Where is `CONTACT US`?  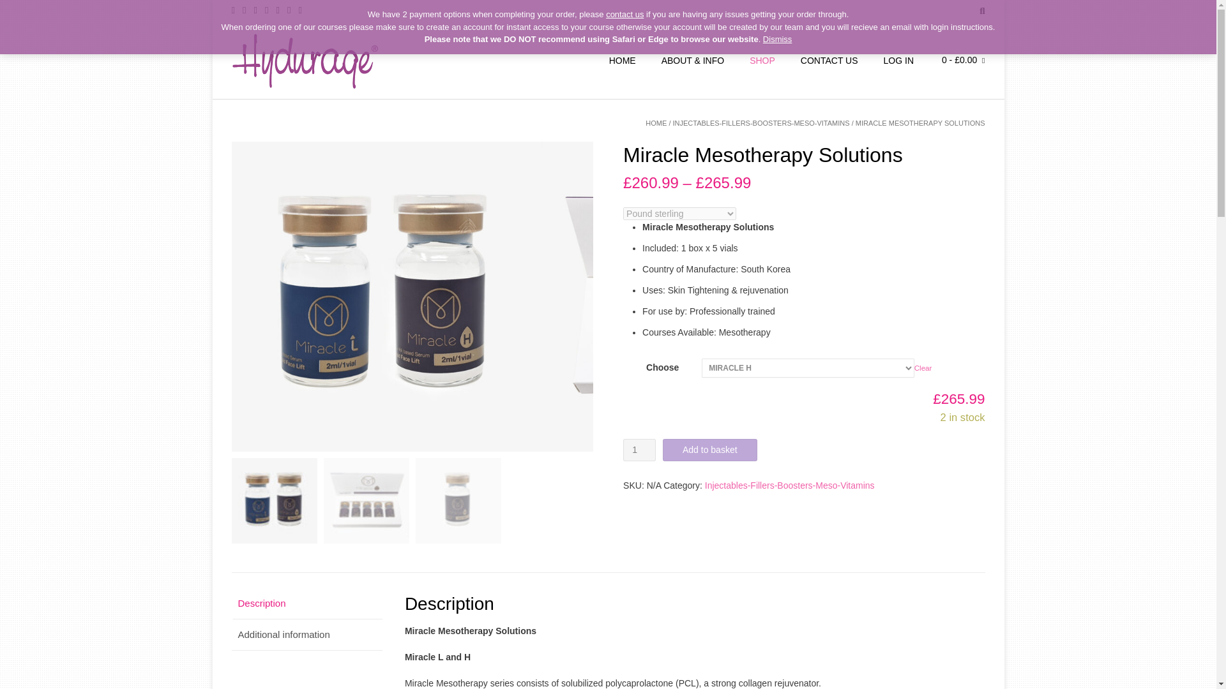
CONTACT US is located at coordinates (829, 60).